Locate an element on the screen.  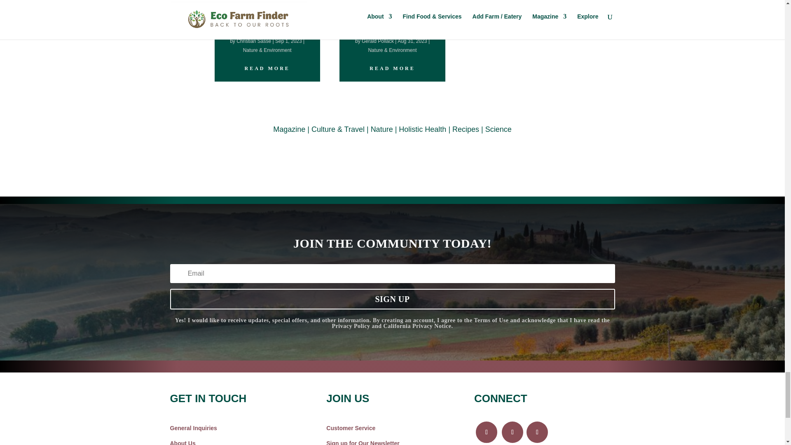
Christian Sasse is located at coordinates (254, 41).